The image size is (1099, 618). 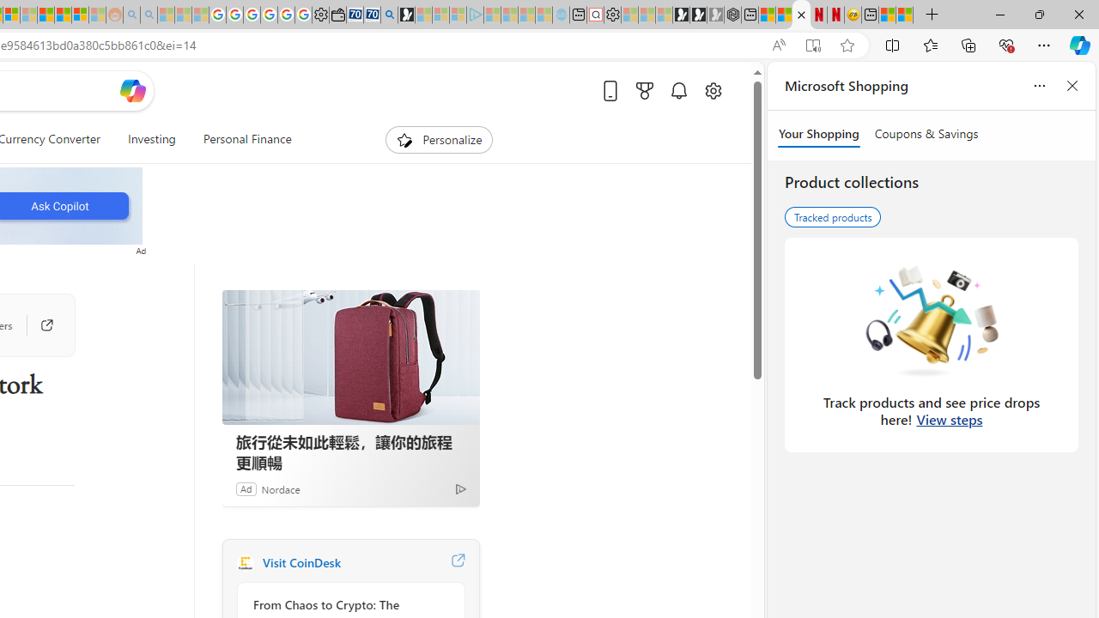 I want to click on Investing, so click(x=151, y=139).